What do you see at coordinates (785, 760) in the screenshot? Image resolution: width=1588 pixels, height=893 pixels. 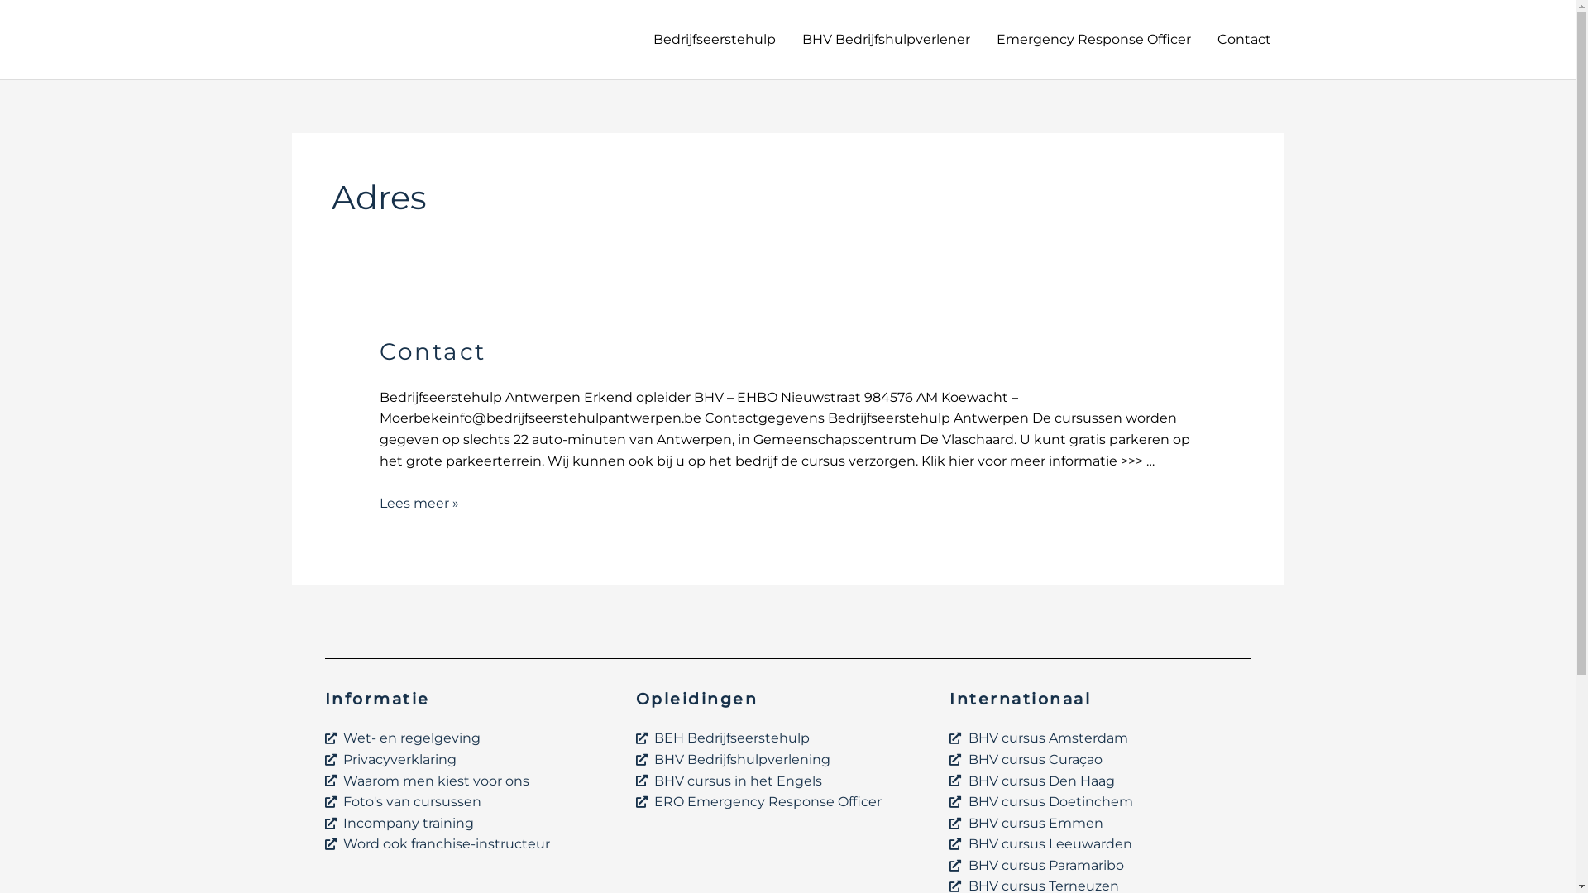 I see `BHV Bedrijfshulpverlening` at bounding box center [785, 760].